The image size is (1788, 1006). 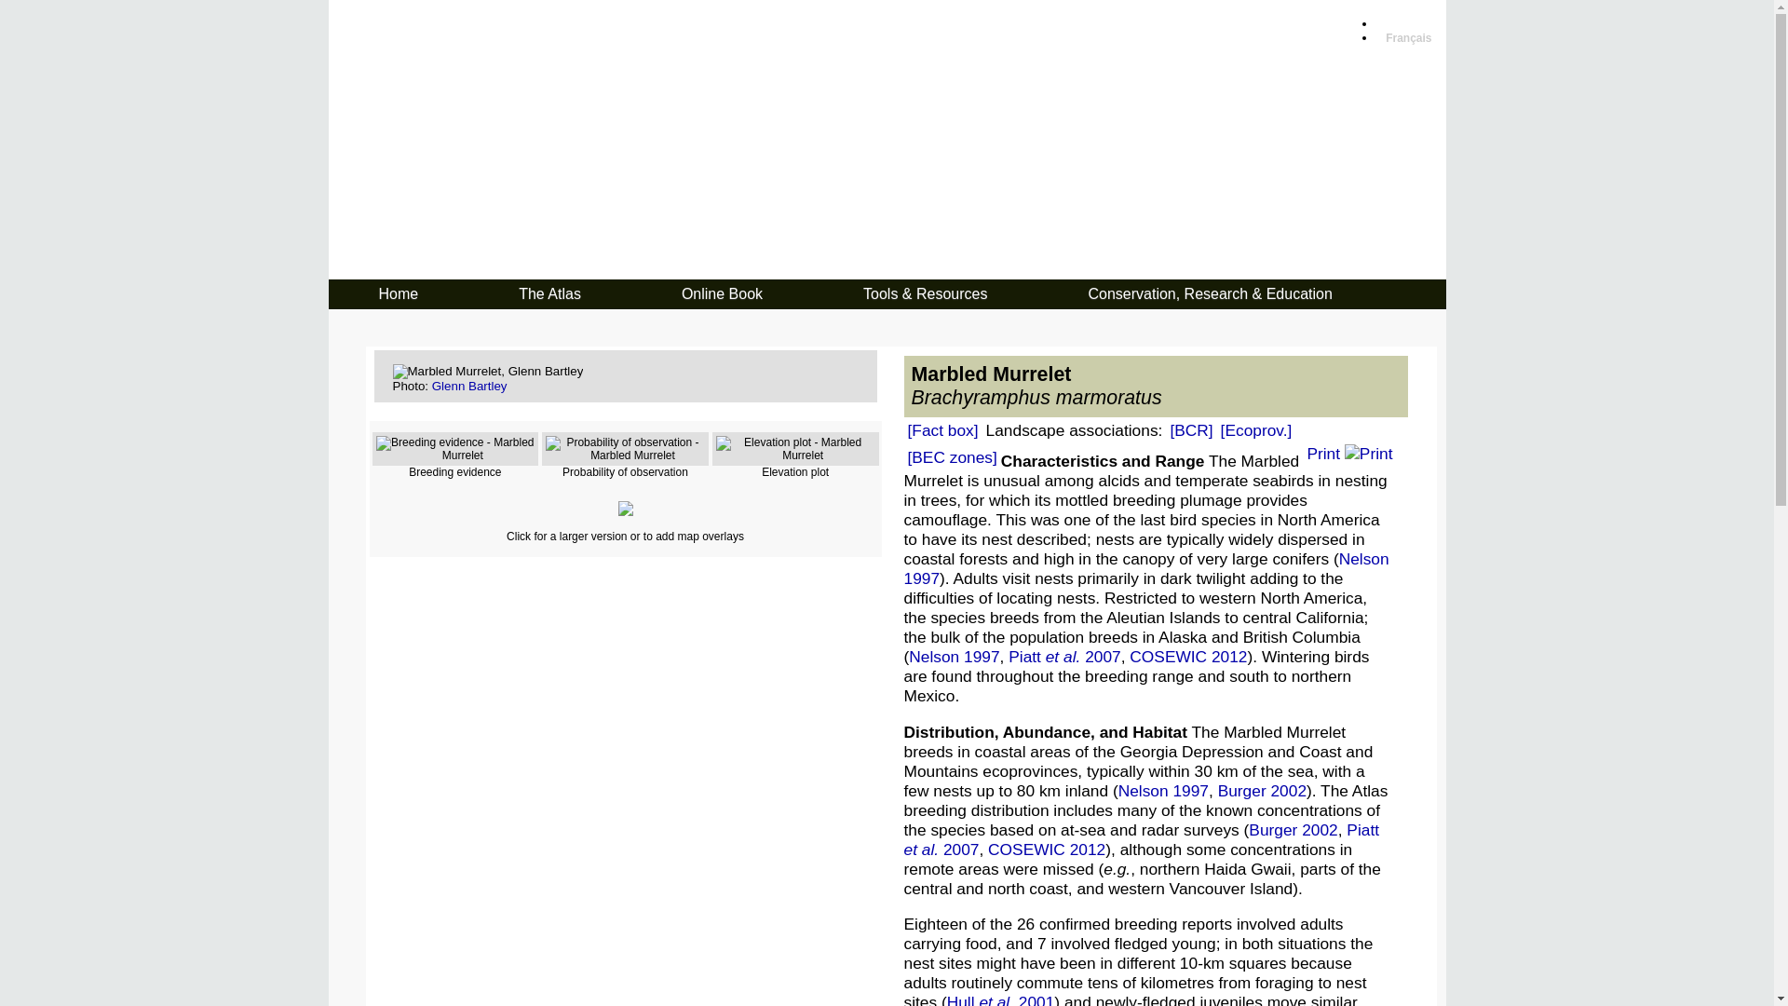 I want to click on [Fact box], so click(x=942, y=430).